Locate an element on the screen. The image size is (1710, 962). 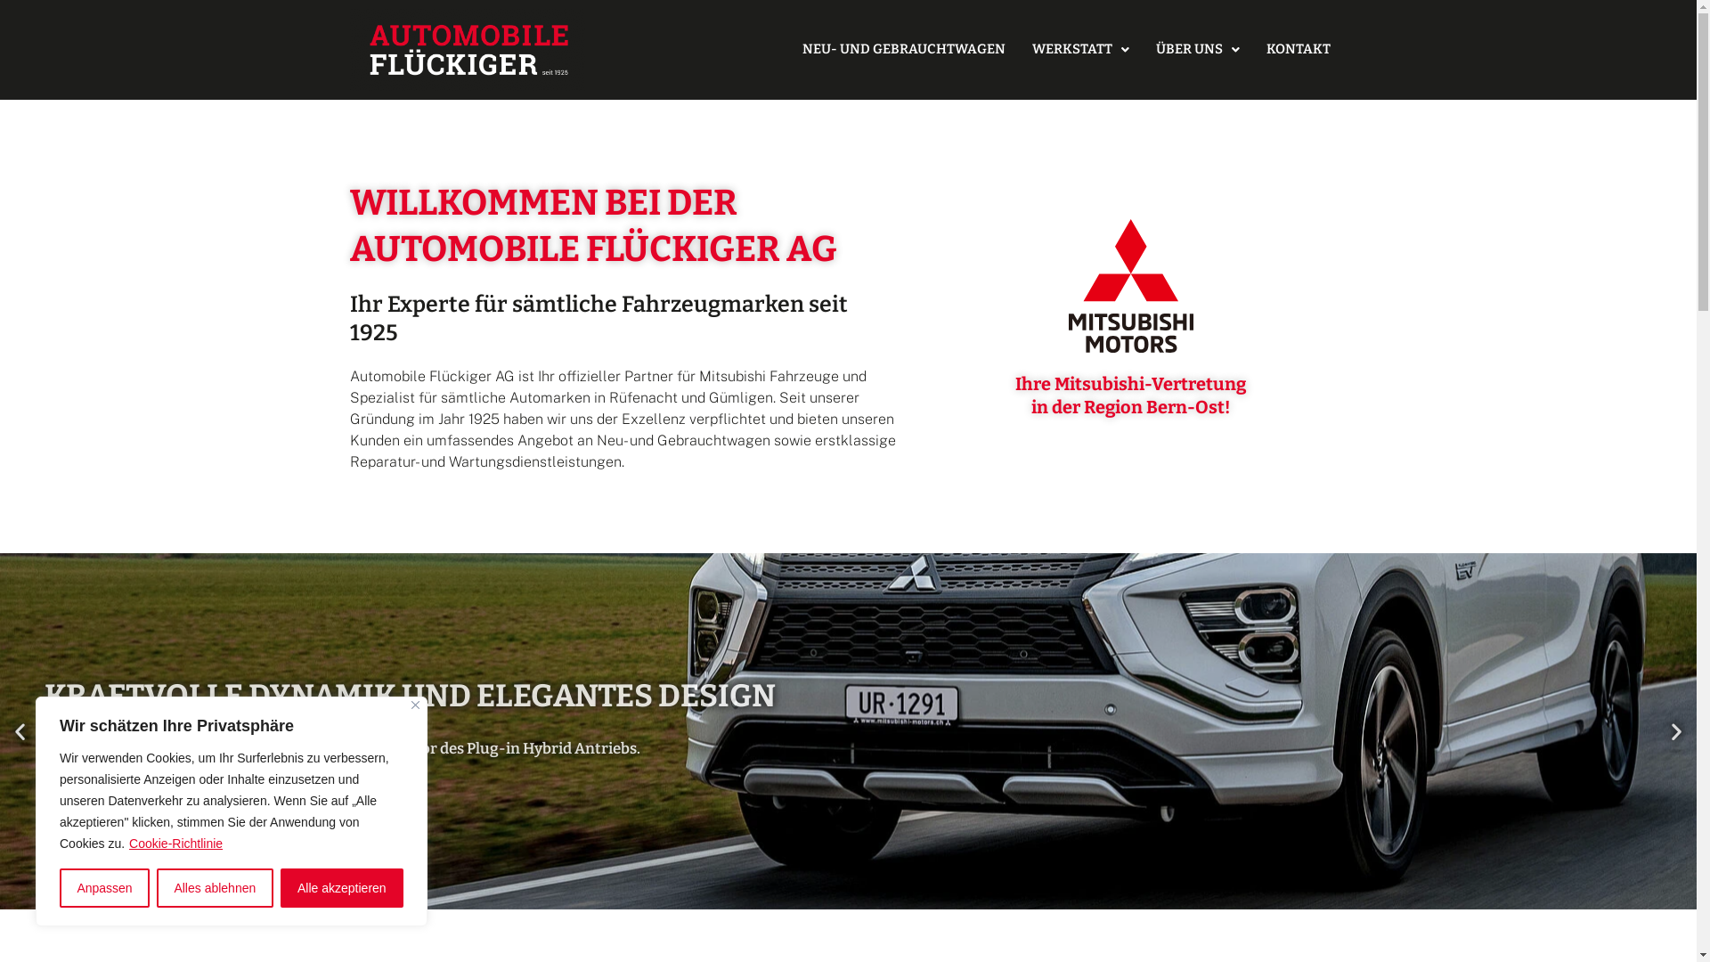
KONTAKT is located at coordinates (1299, 50).